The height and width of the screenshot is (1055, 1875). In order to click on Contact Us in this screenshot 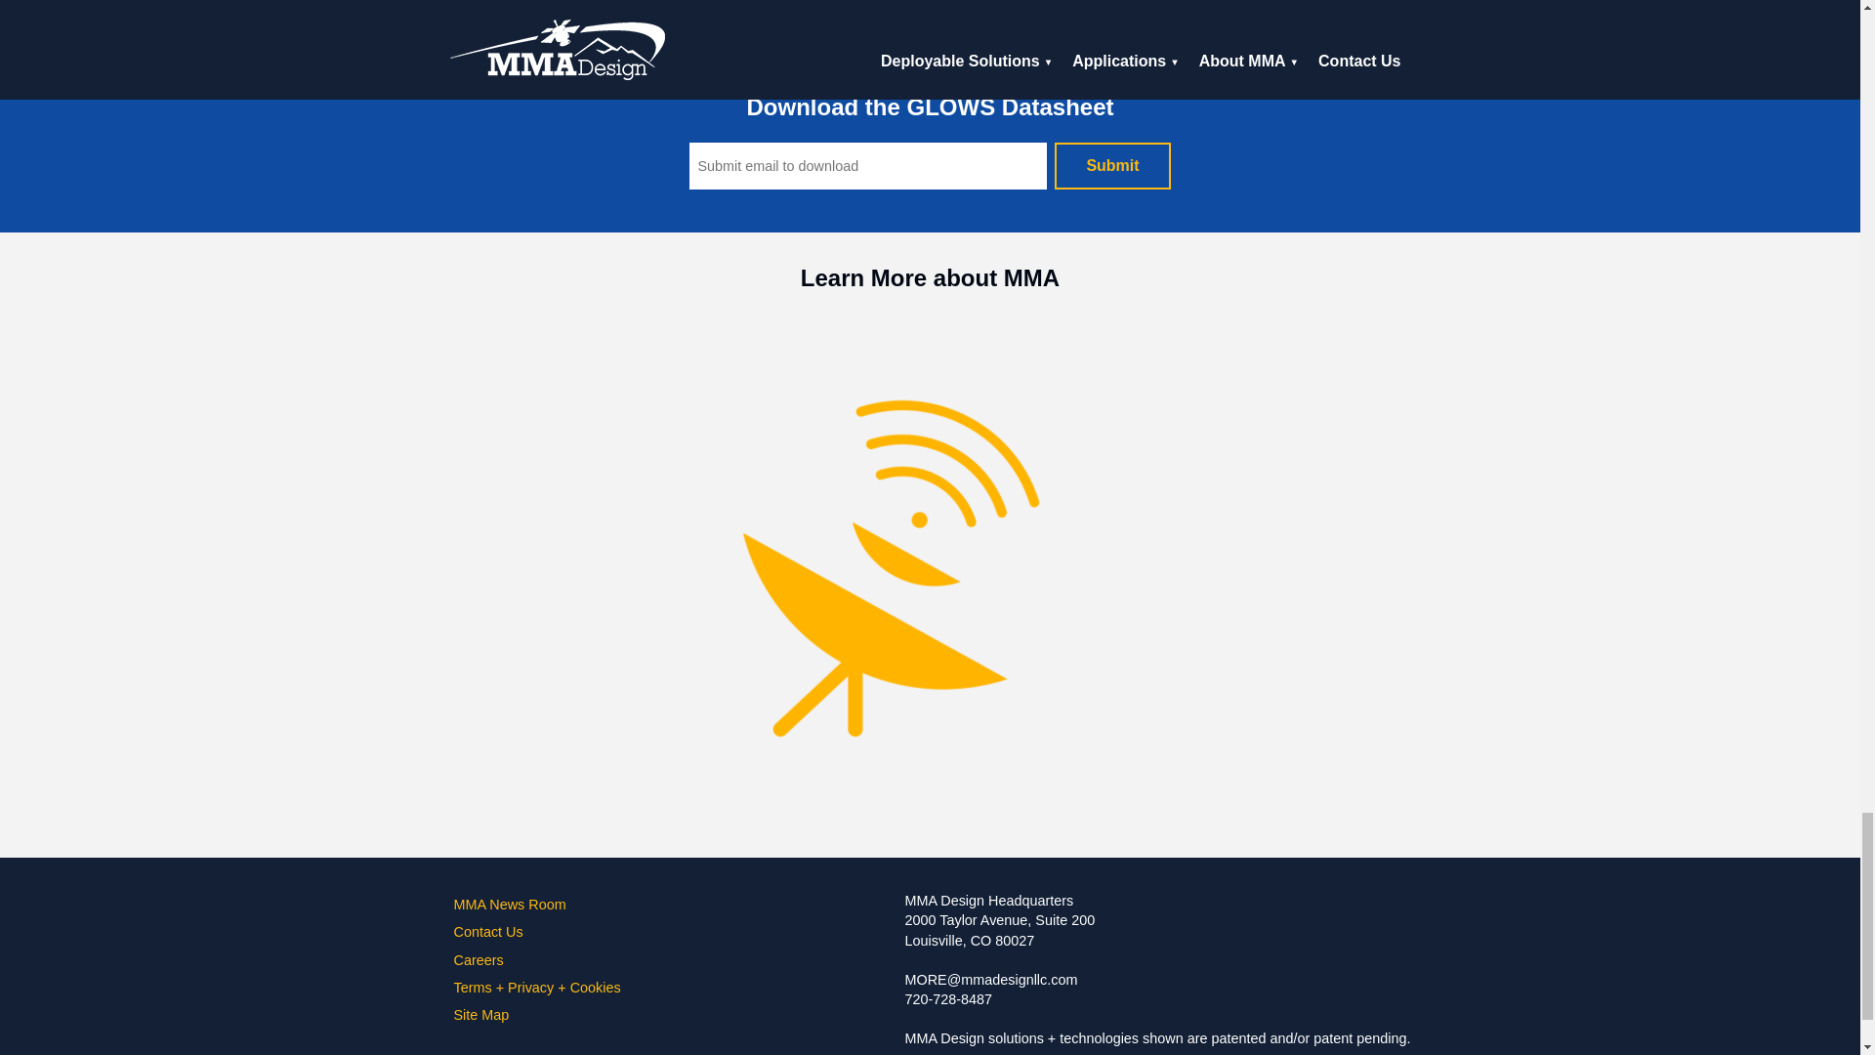, I will do `click(537, 931)`.